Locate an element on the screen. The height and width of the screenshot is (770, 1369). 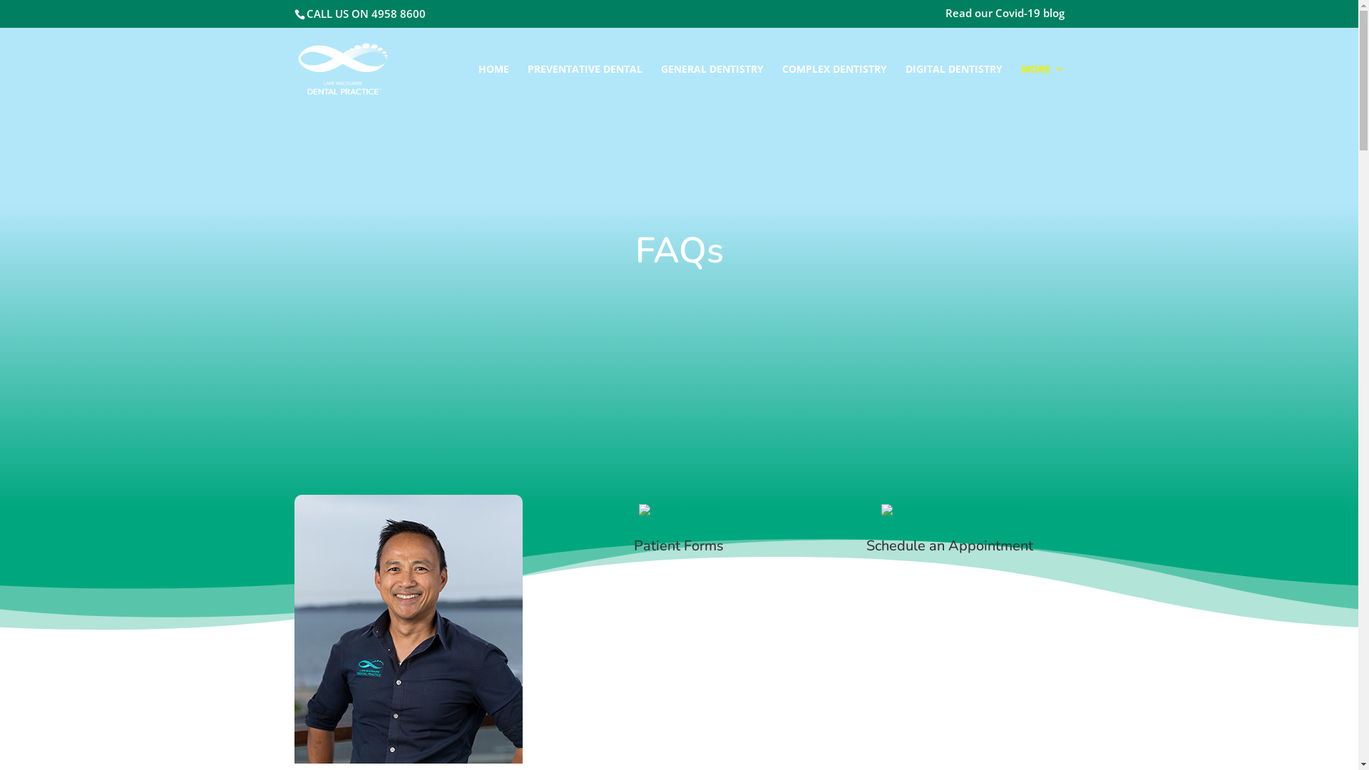
COMPLEX DENTISTRY is located at coordinates (834, 91).